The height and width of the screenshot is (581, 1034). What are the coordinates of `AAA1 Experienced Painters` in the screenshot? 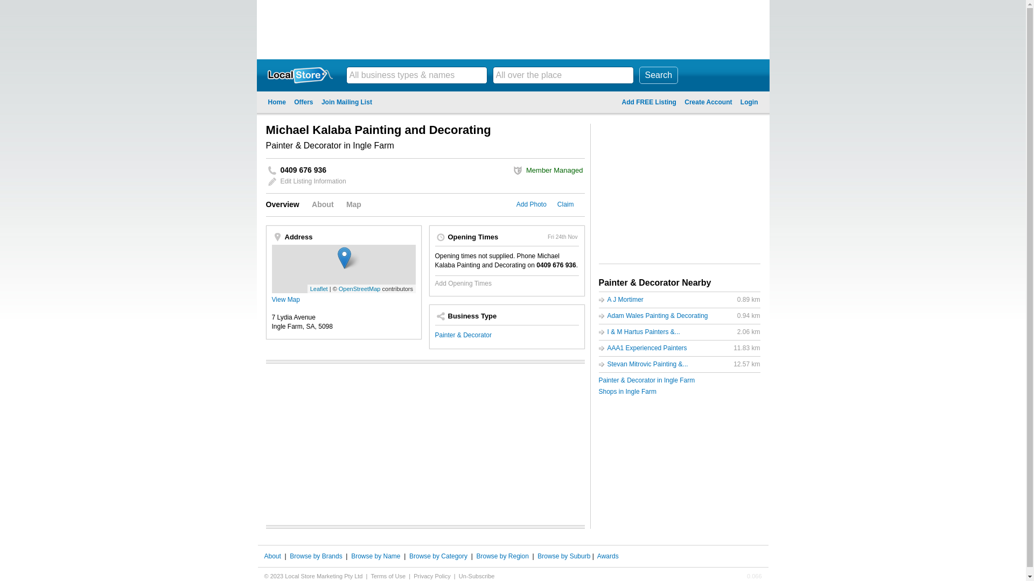 It's located at (647, 348).